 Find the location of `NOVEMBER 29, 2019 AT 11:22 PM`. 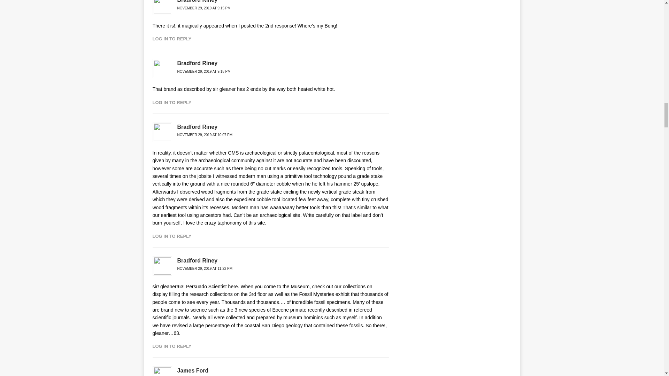

NOVEMBER 29, 2019 AT 11:22 PM is located at coordinates (205, 268).